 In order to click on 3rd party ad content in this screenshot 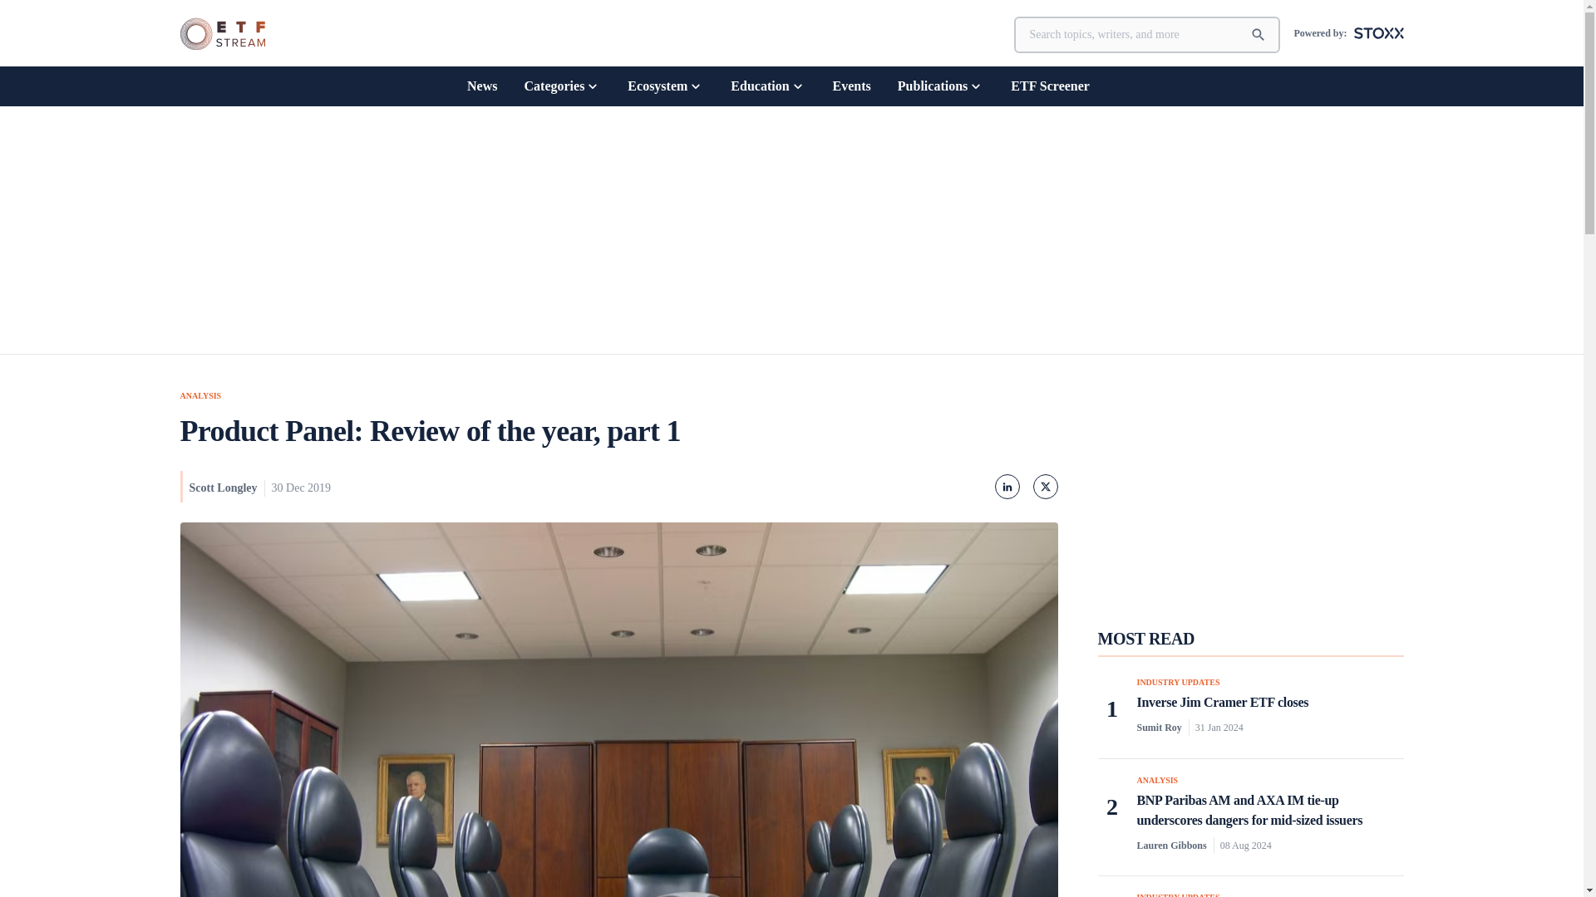, I will do `click(1249, 492)`.